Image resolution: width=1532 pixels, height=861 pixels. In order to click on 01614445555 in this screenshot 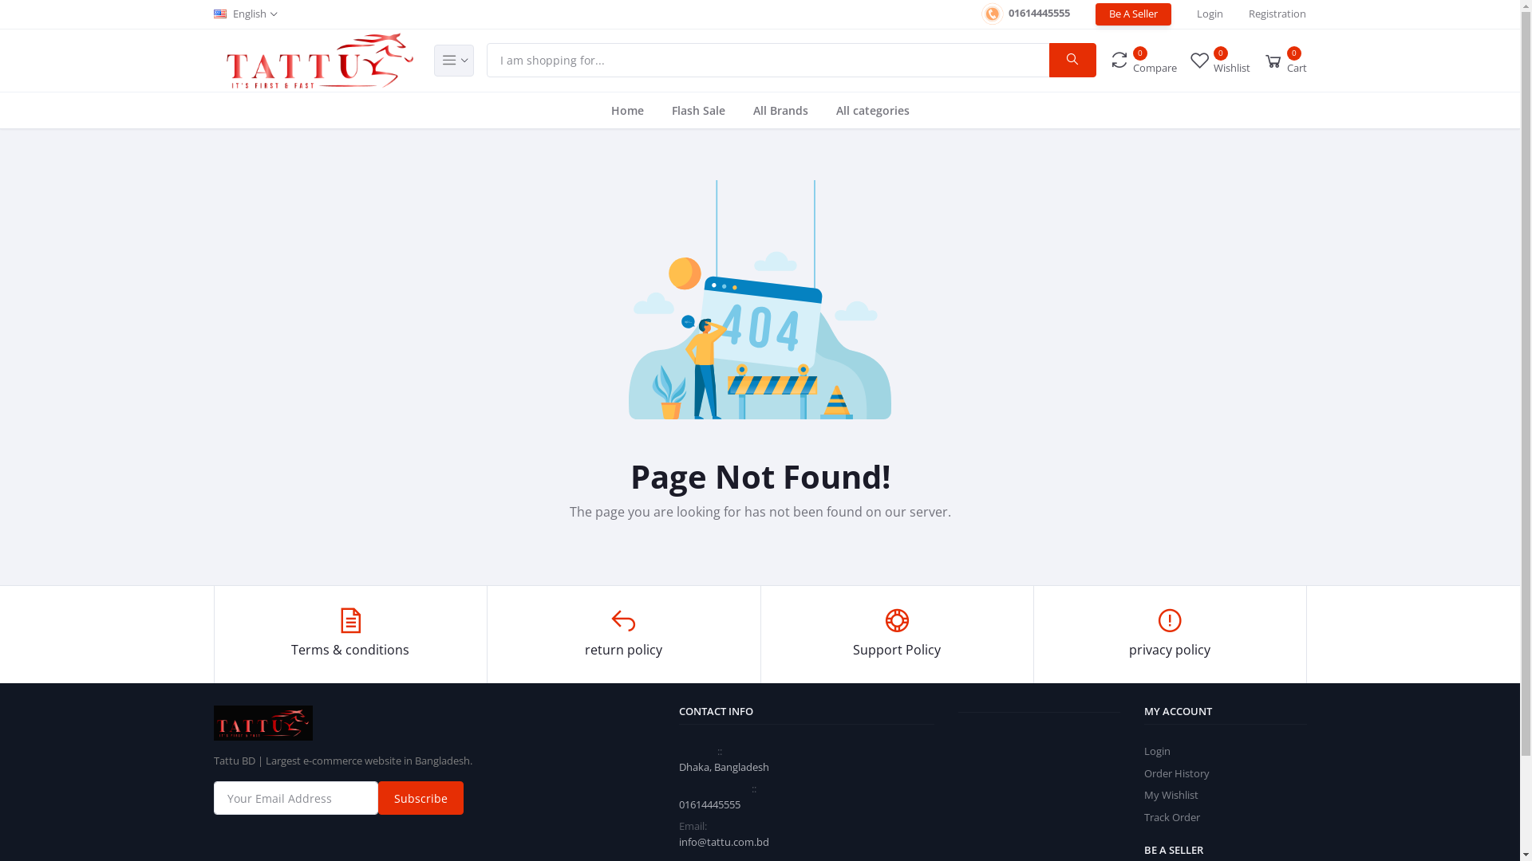, I will do `click(1025, 14)`.